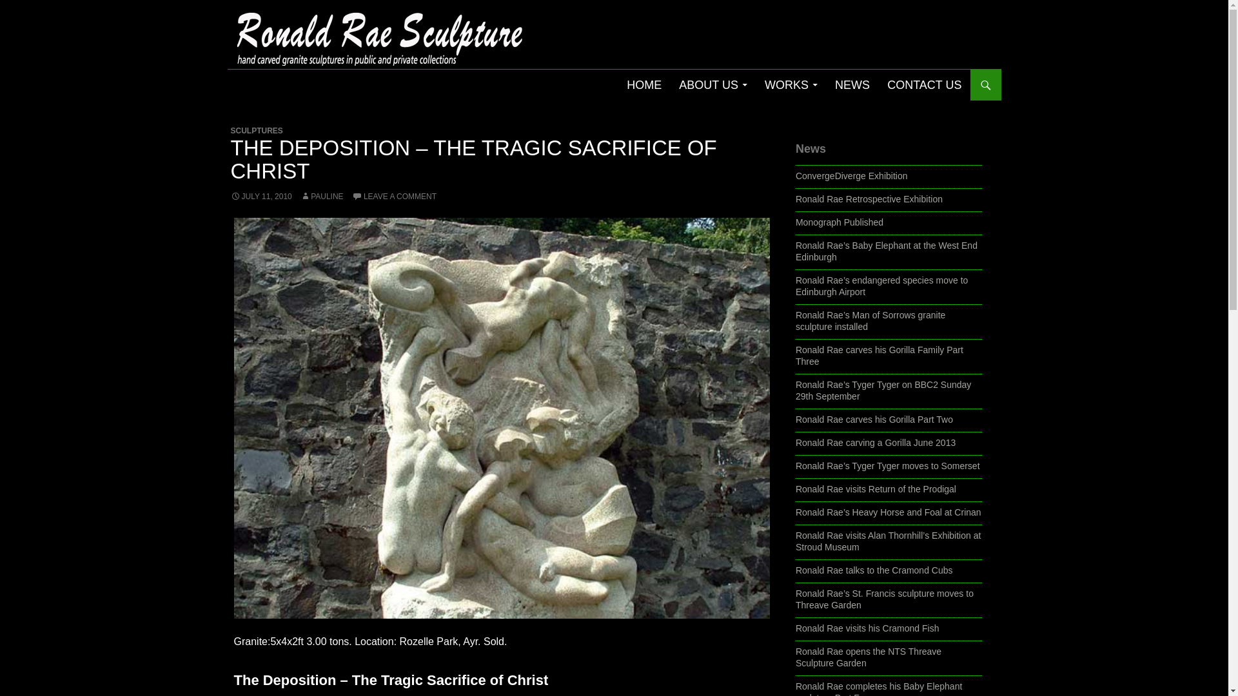 This screenshot has width=1238, height=696. Describe the element at coordinates (644, 85) in the screenshot. I see `HOME` at that location.